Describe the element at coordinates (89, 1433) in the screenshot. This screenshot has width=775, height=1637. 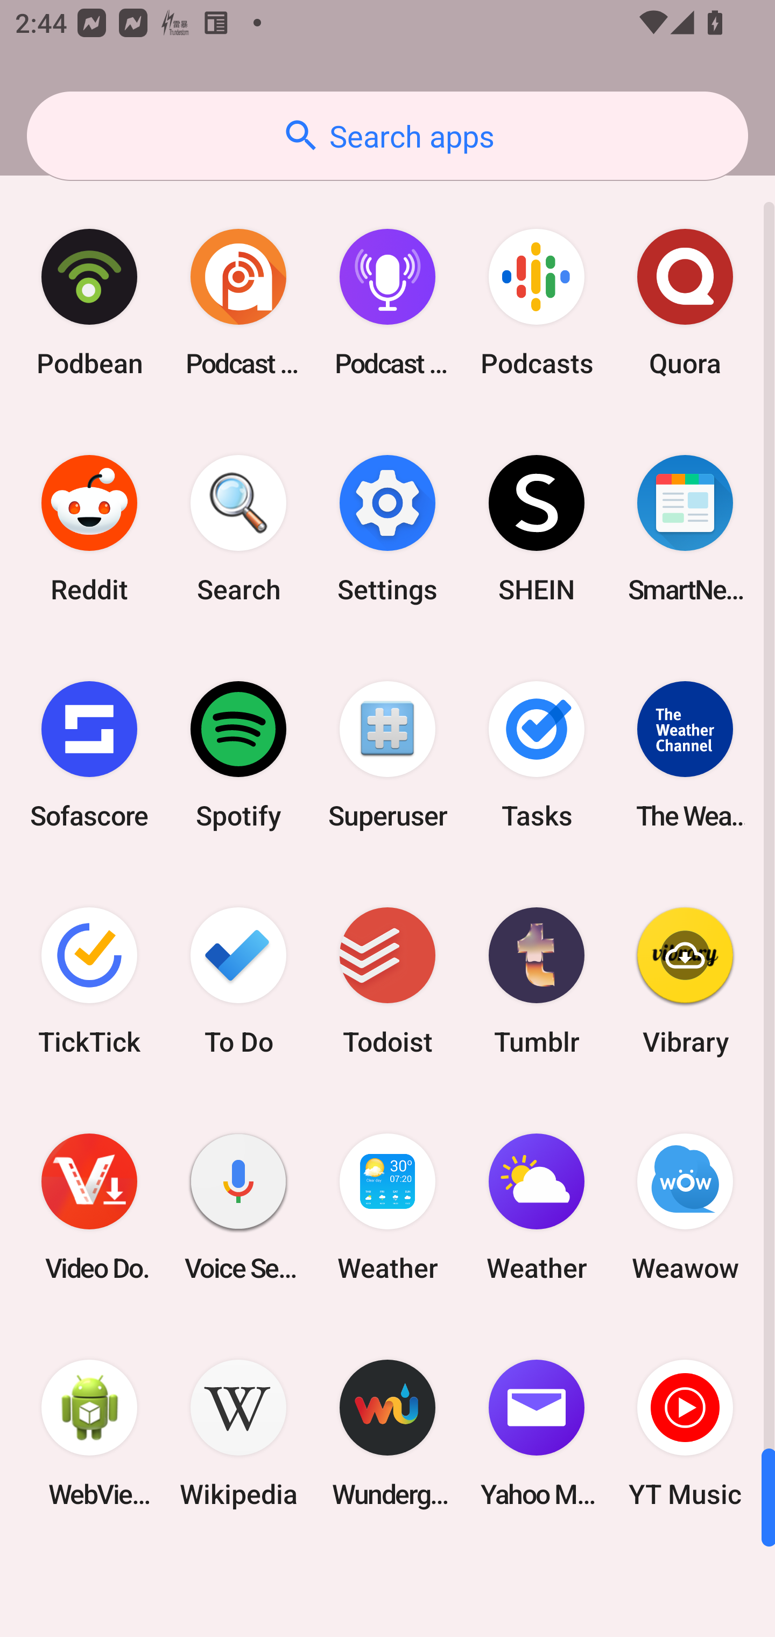
I see `WebView Browser Tester` at that location.